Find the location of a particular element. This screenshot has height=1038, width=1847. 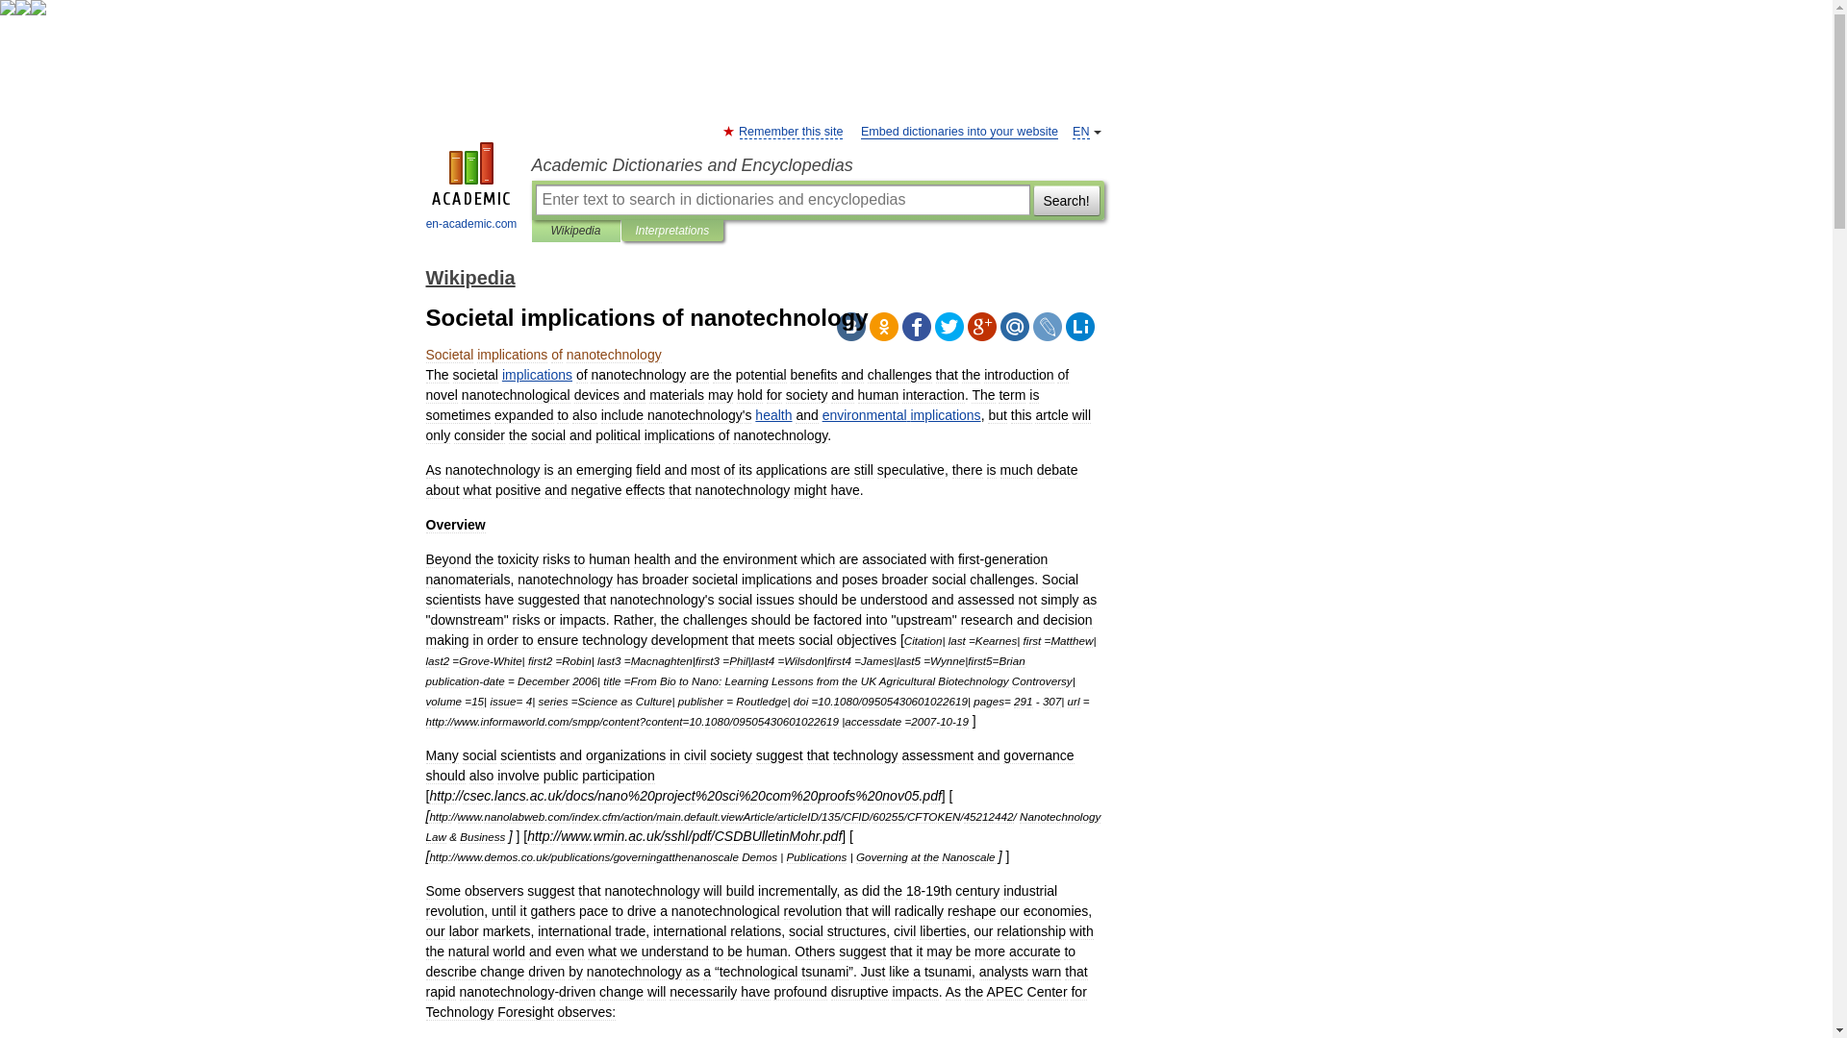

Wikipedia is located at coordinates (469, 277).